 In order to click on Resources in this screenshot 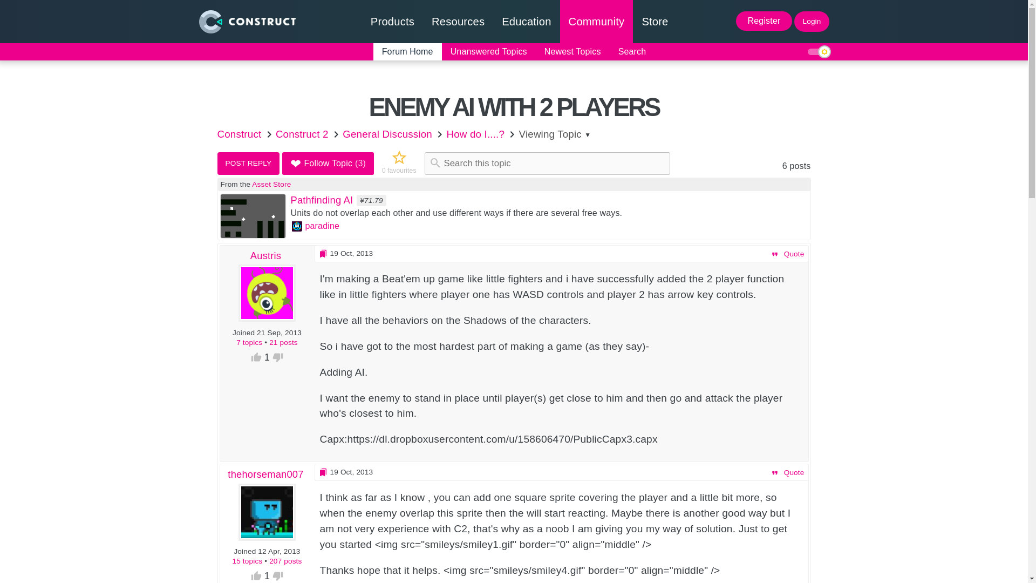, I will do `click(458, 22)`.